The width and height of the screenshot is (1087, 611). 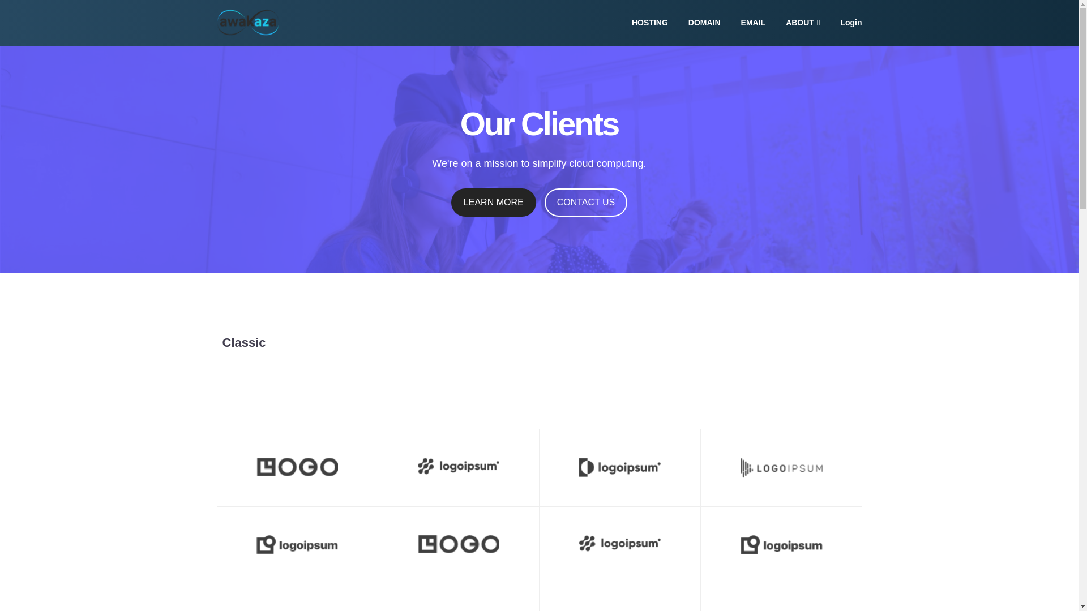 What do you see at coordinates (704, 23) in the screenshot?
I see `DOMAIN` at bounding box center [704, 23].